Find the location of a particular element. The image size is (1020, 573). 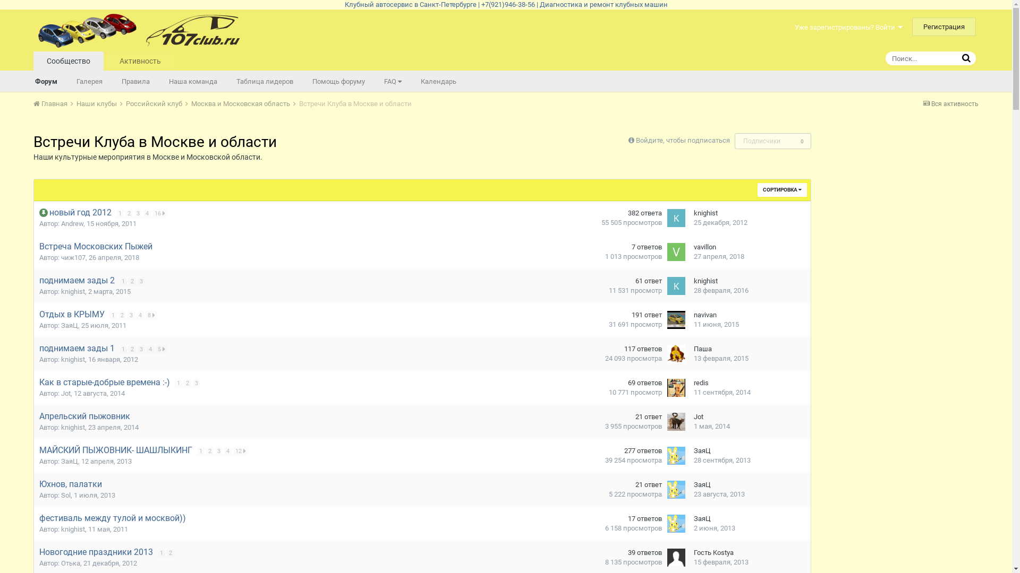

2 is located at coordinates (188, 384).